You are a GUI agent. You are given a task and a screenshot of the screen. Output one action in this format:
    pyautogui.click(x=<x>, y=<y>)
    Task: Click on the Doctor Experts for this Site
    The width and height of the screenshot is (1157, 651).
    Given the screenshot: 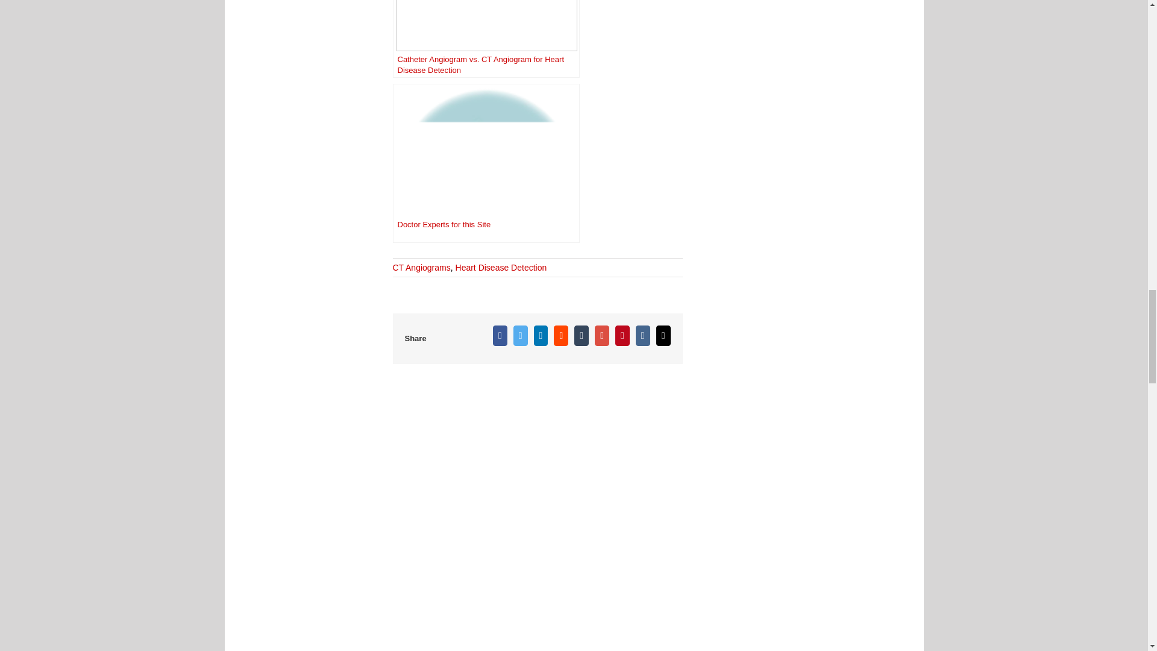 What is the action you would take?
    pyautogui.click(x=486, y=163)
    